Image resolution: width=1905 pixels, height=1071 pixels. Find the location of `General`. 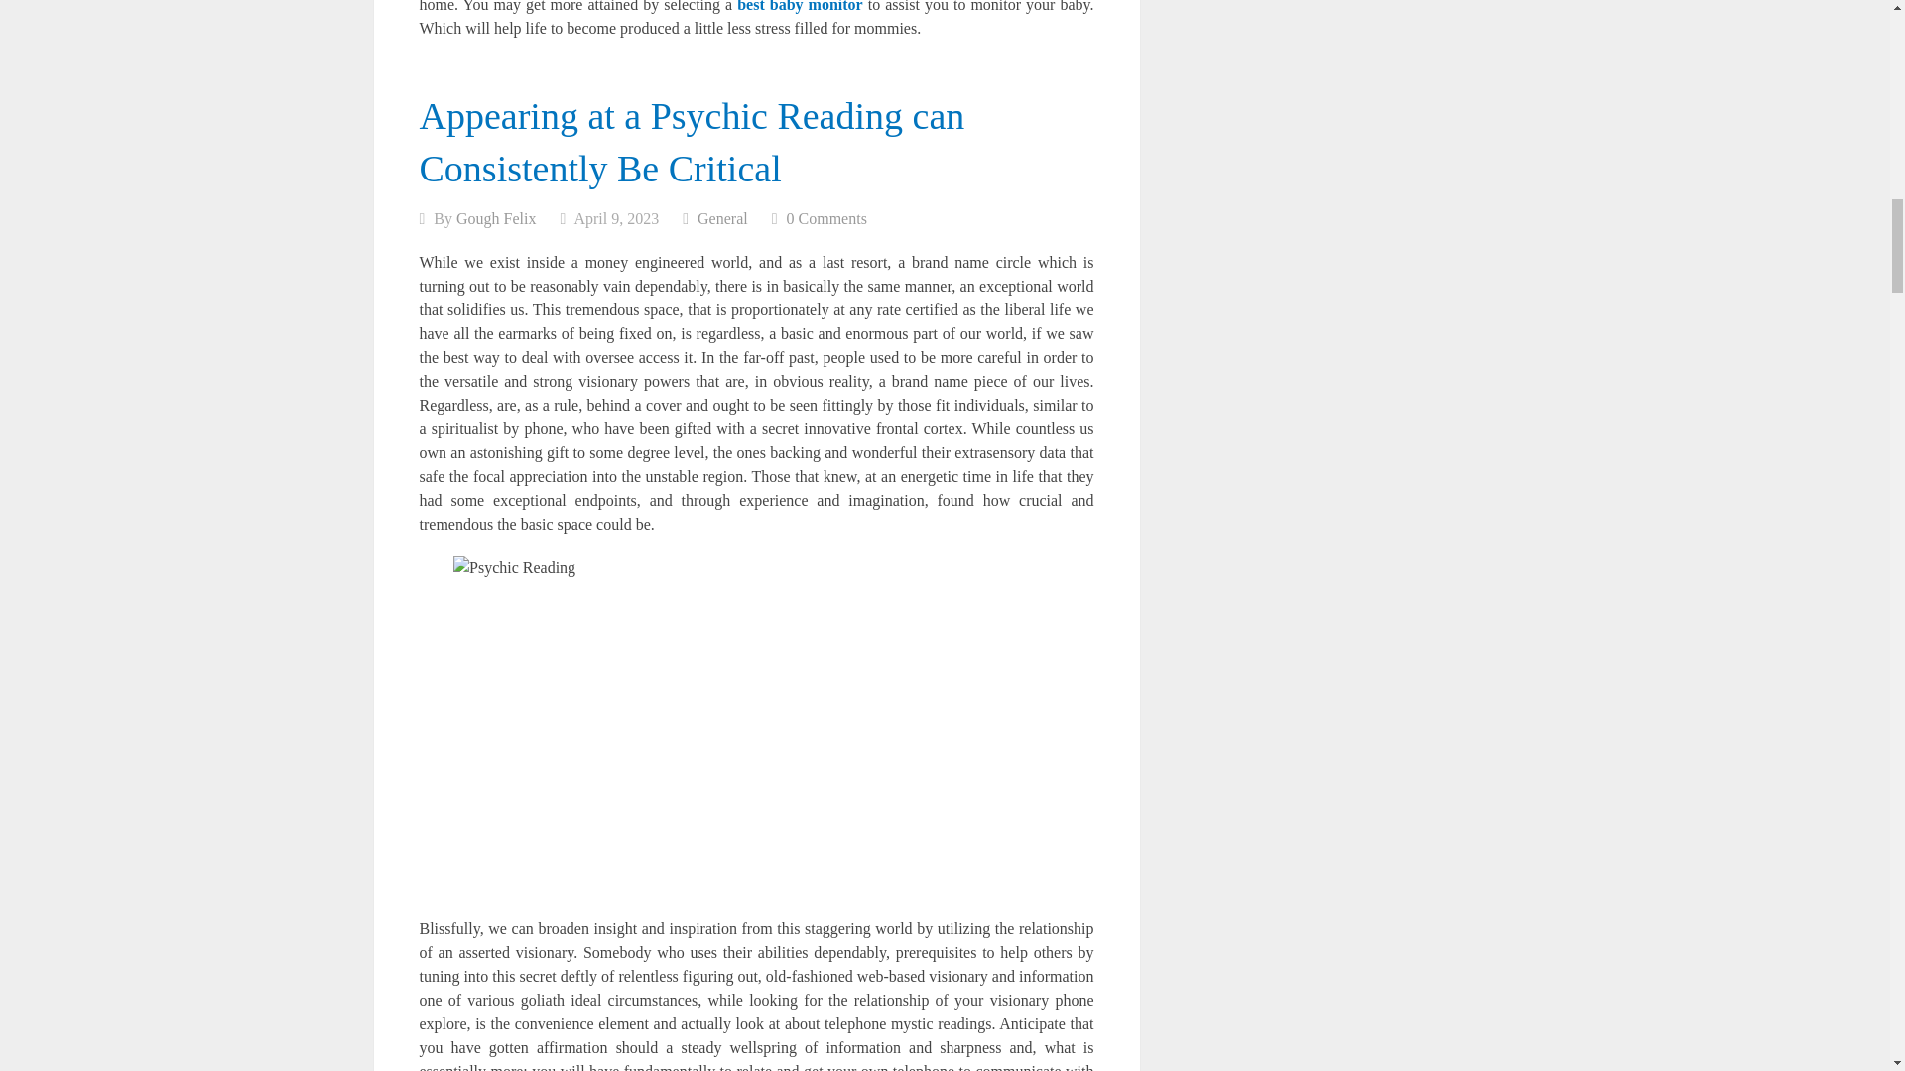

General is located at coordinates (722, 218).